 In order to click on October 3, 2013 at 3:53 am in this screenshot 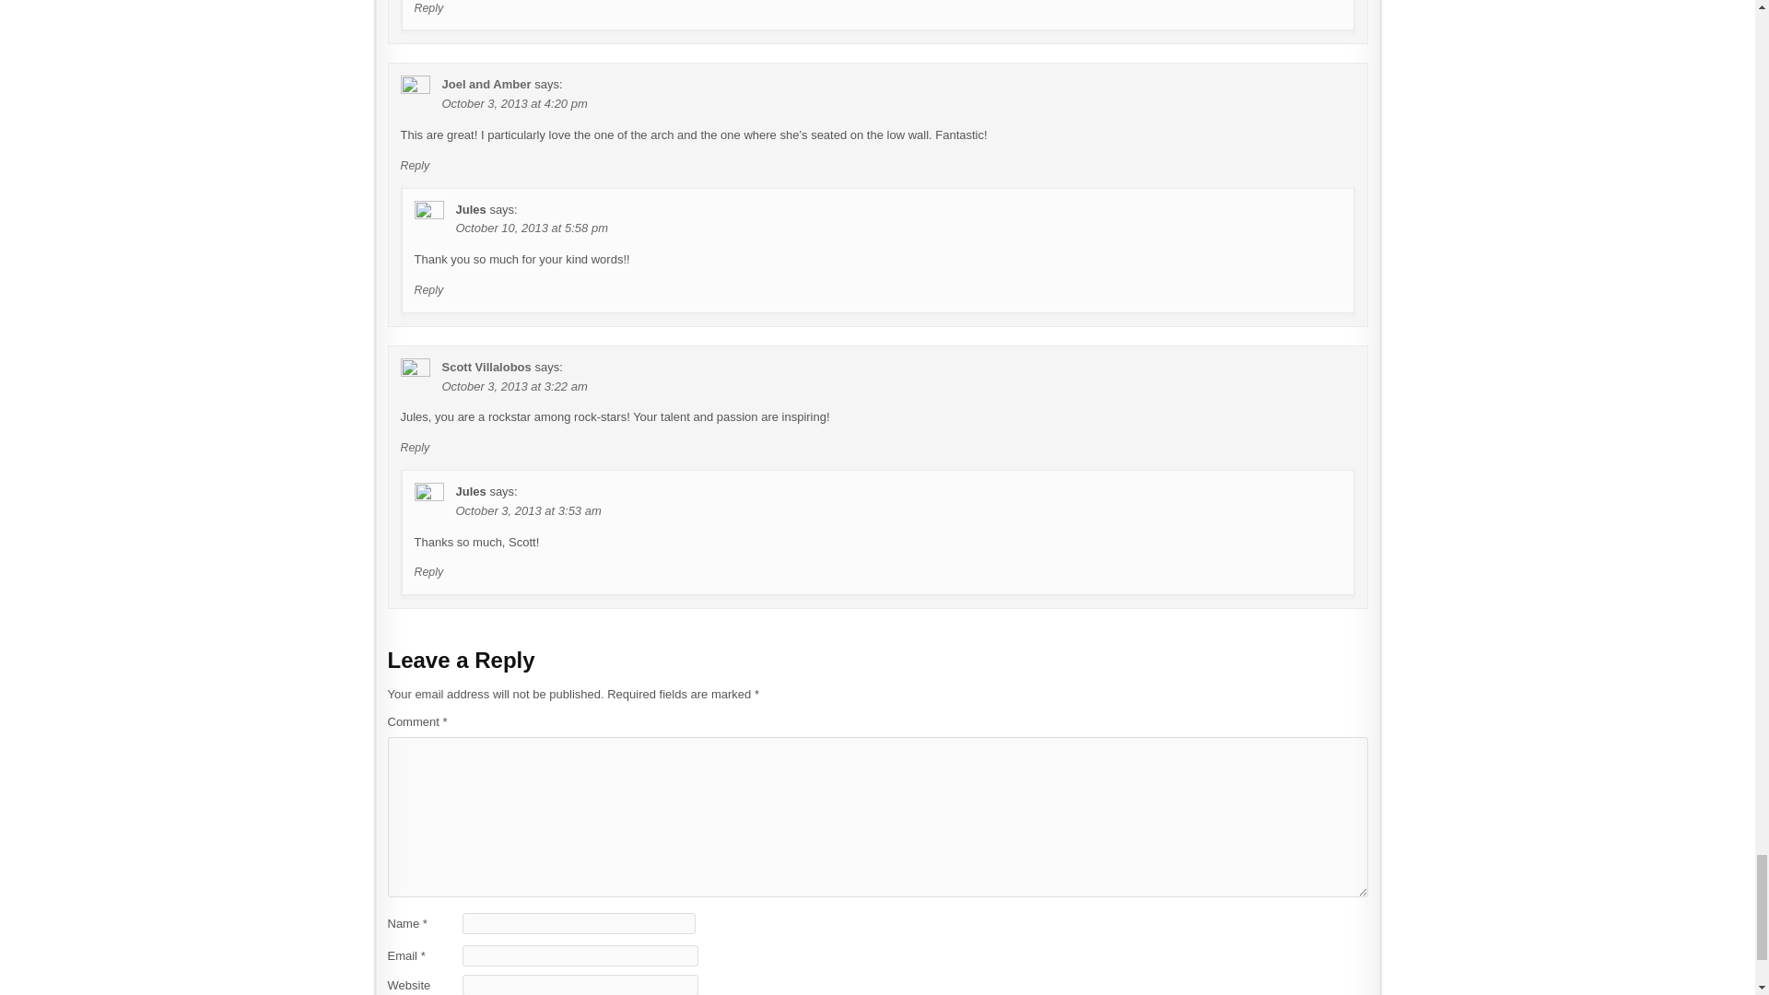, I will do `click(527, 510)`.